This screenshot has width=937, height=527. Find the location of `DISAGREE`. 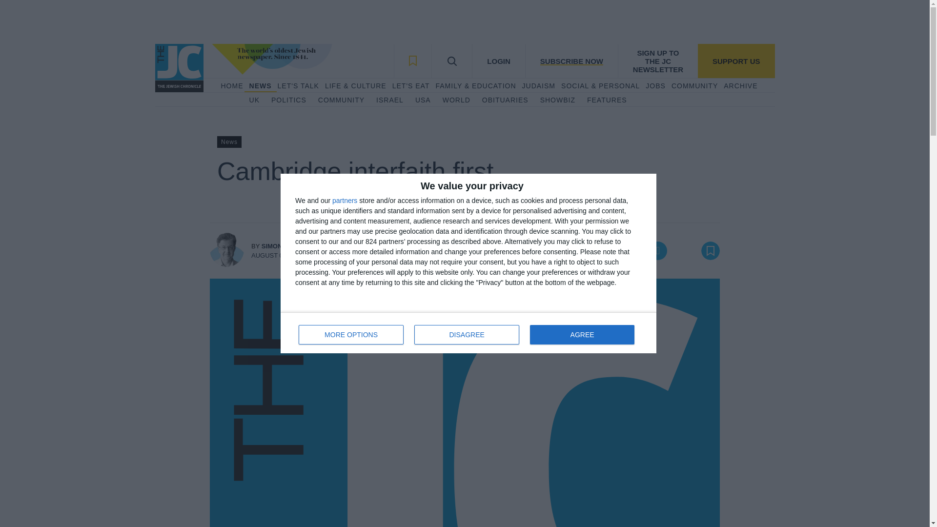

DISAGREE is located at coordinates (341, 101).